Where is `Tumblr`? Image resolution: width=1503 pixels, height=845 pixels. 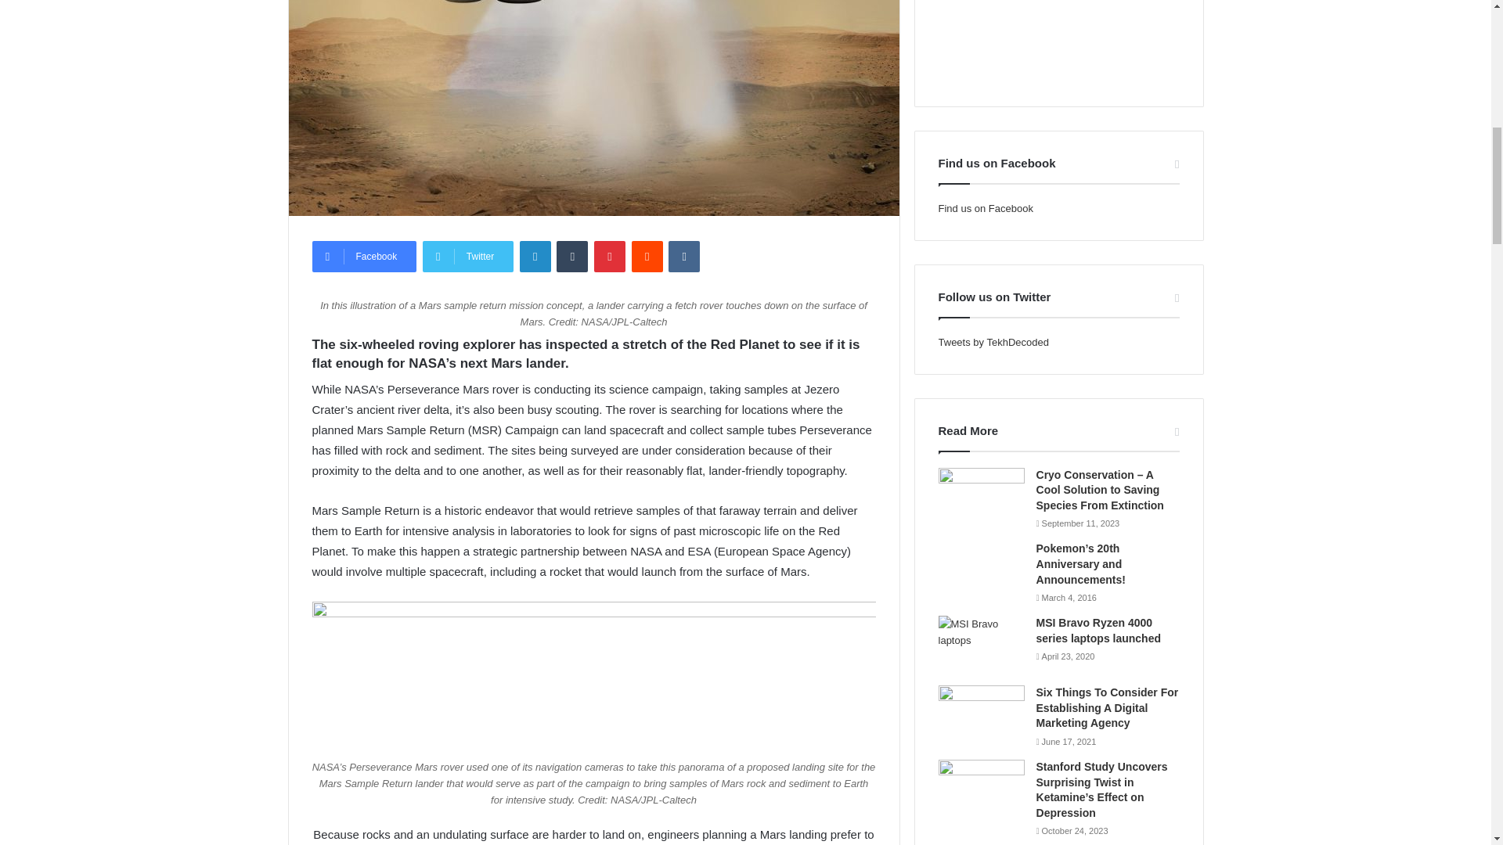
Tumblr is located at coordinates (571, 256).